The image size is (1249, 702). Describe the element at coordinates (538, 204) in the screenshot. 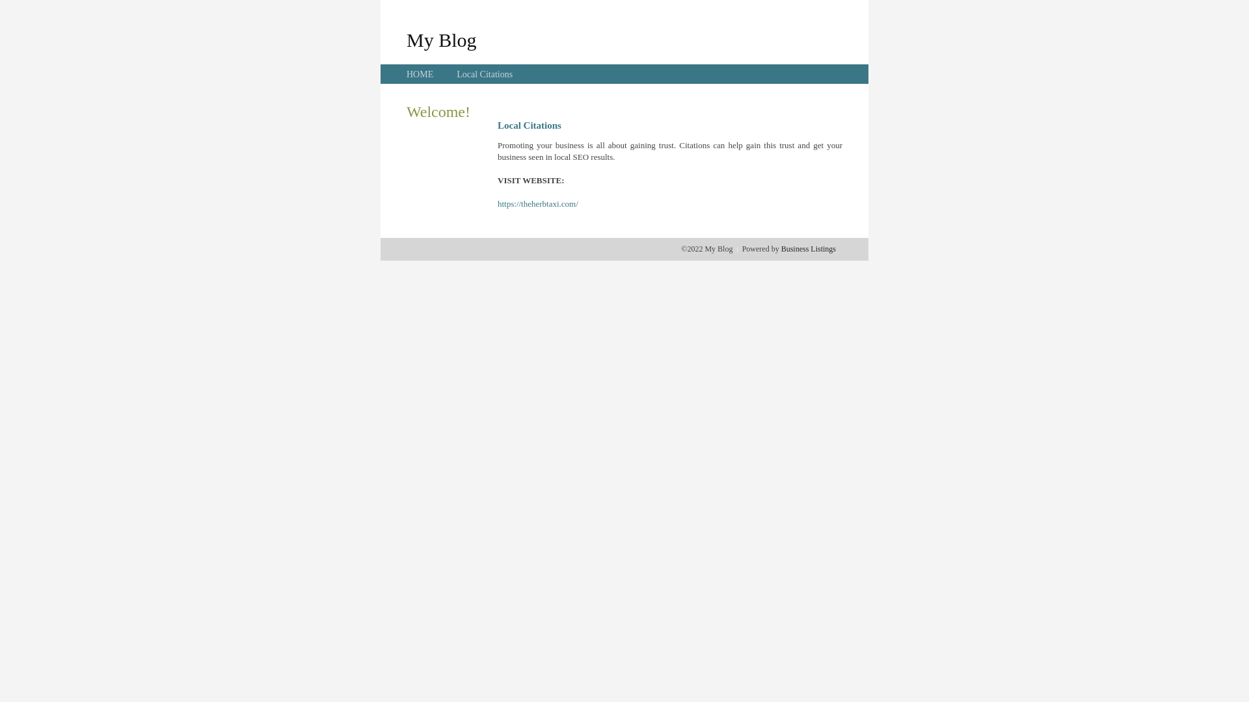

I see `https://theherbtaxi.com/` at that location.